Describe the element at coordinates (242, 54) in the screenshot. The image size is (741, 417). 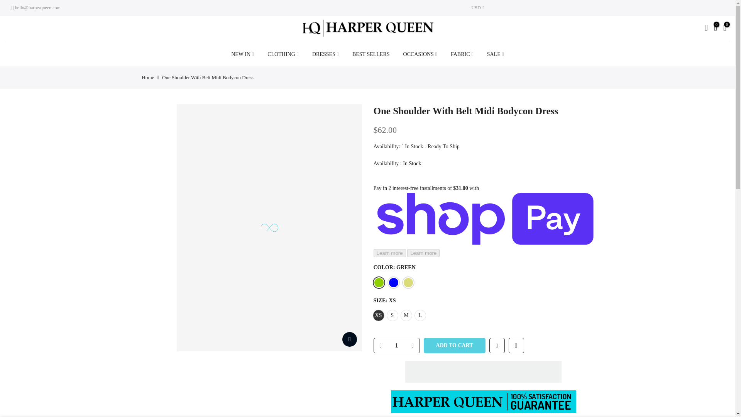
I see `NEW IN` at that location.